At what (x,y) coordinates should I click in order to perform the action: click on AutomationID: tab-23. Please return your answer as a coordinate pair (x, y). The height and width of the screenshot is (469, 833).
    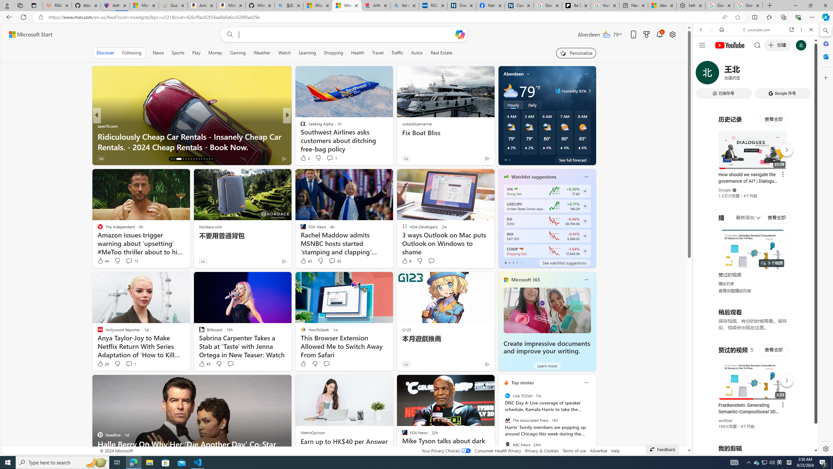
    Looking at the image, I should click on (194, 159).